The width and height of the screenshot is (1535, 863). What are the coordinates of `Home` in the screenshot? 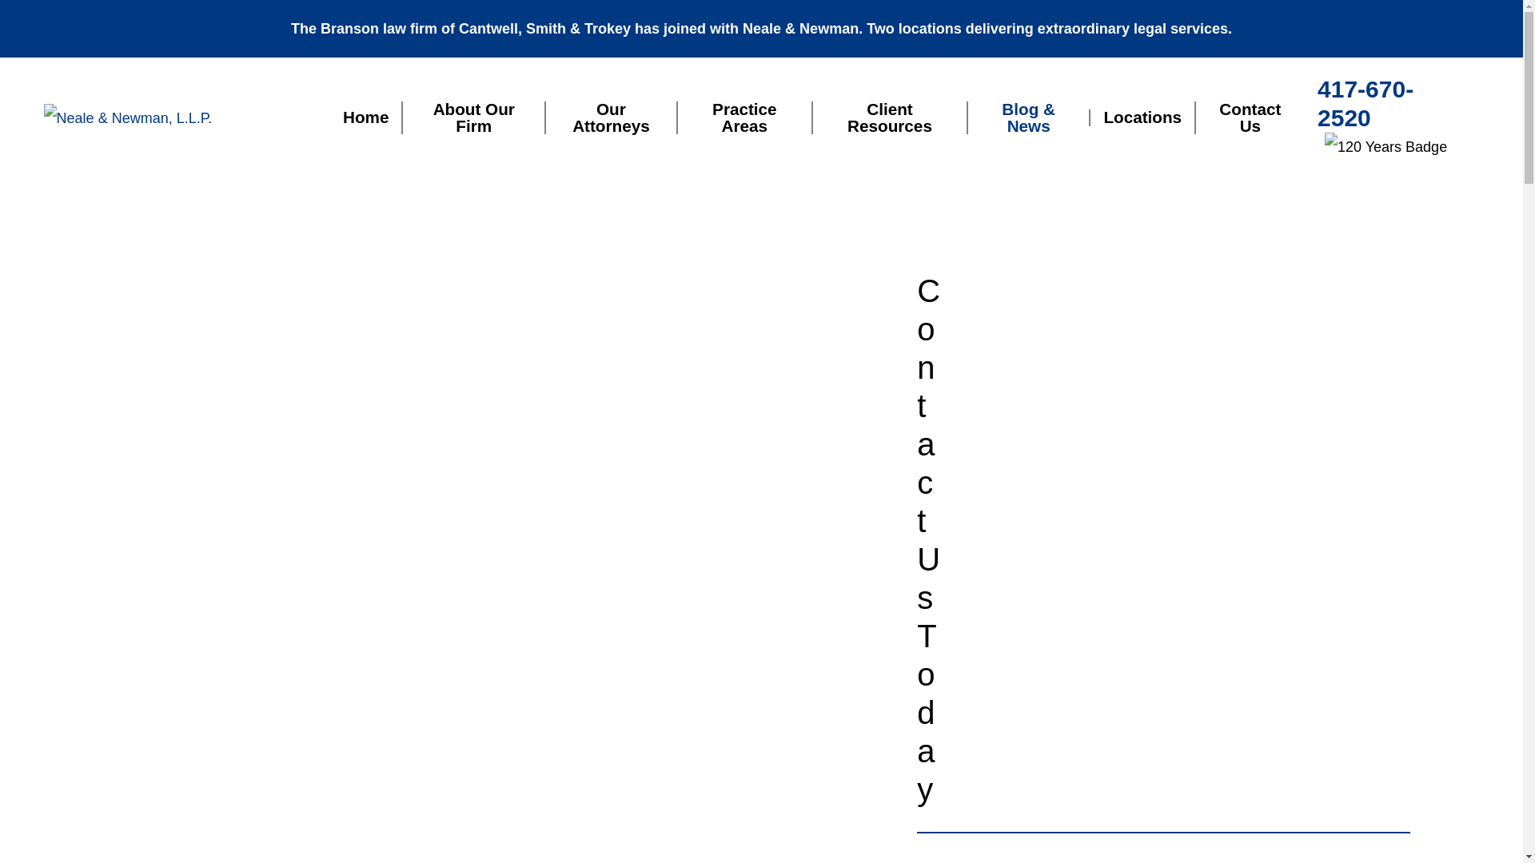 It's located at (371, 117).